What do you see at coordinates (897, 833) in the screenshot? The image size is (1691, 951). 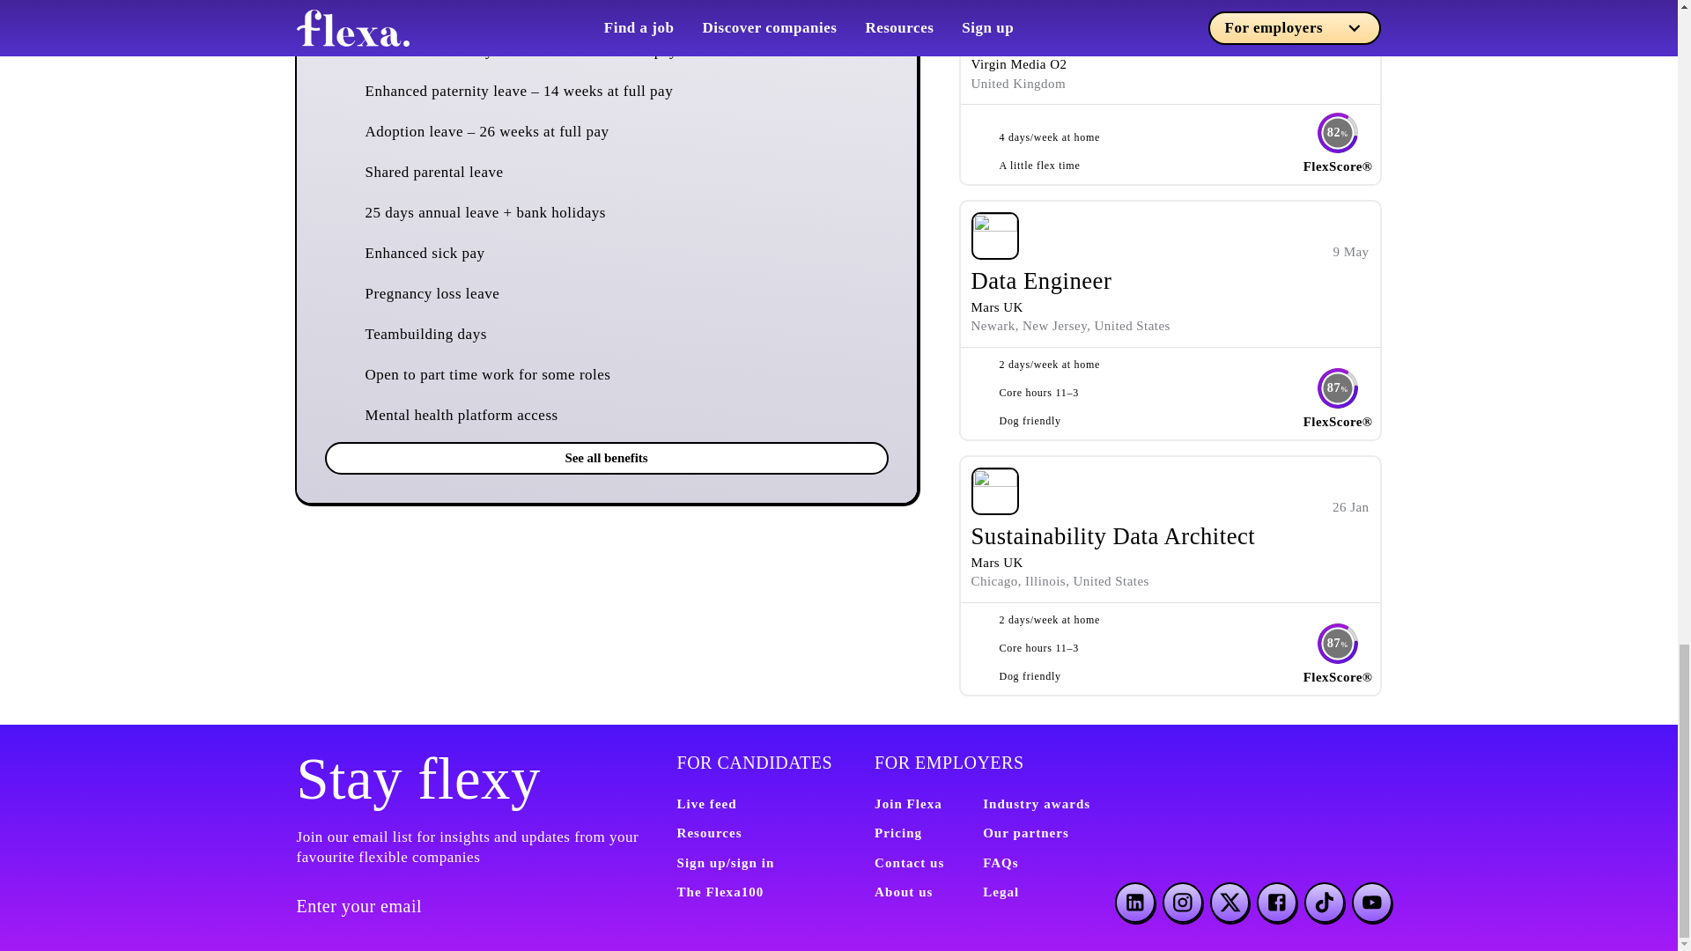 I see `Pricing` at bounding box center [897, 833].